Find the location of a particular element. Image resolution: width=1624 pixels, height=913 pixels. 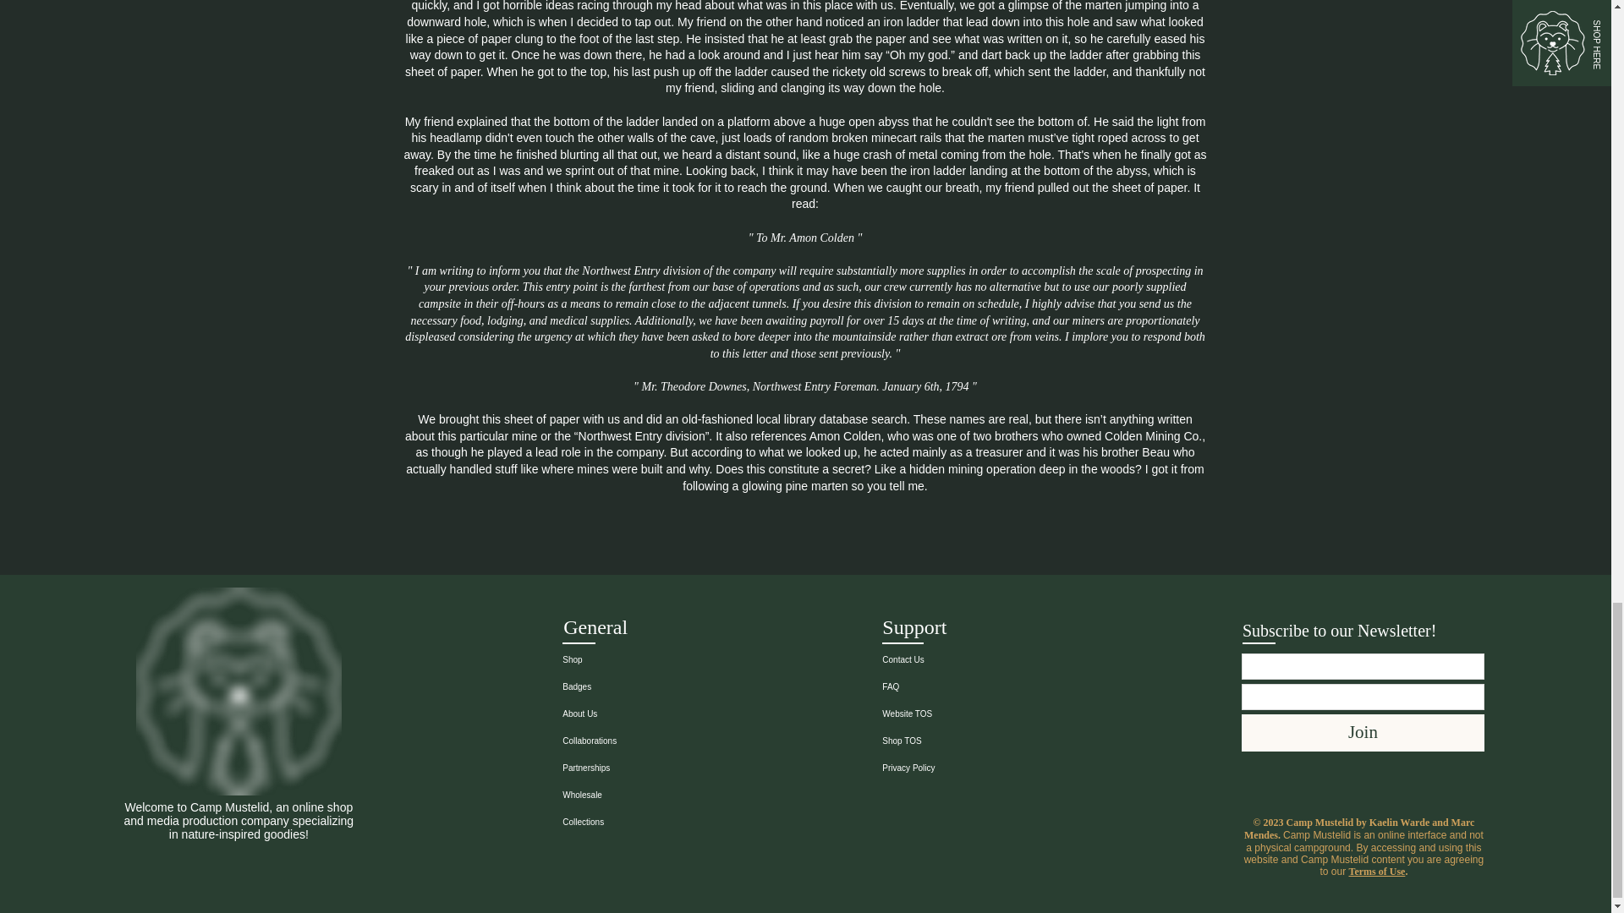

Collaborations is located at coordinates (636, 741).